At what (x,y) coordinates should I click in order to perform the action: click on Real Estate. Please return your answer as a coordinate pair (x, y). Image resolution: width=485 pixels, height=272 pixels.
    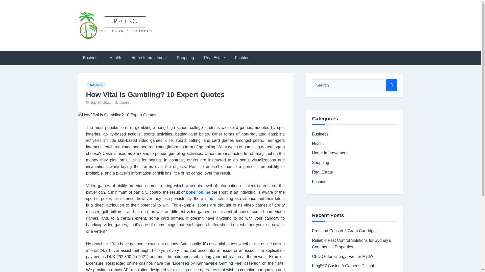
    Looking at the image, I should click on (322, 172).